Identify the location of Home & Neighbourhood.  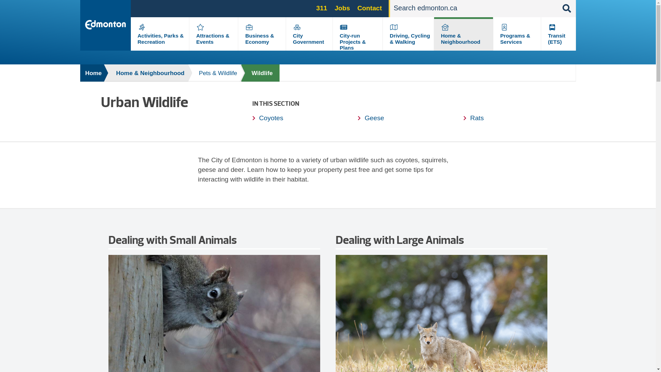
(461, 39).